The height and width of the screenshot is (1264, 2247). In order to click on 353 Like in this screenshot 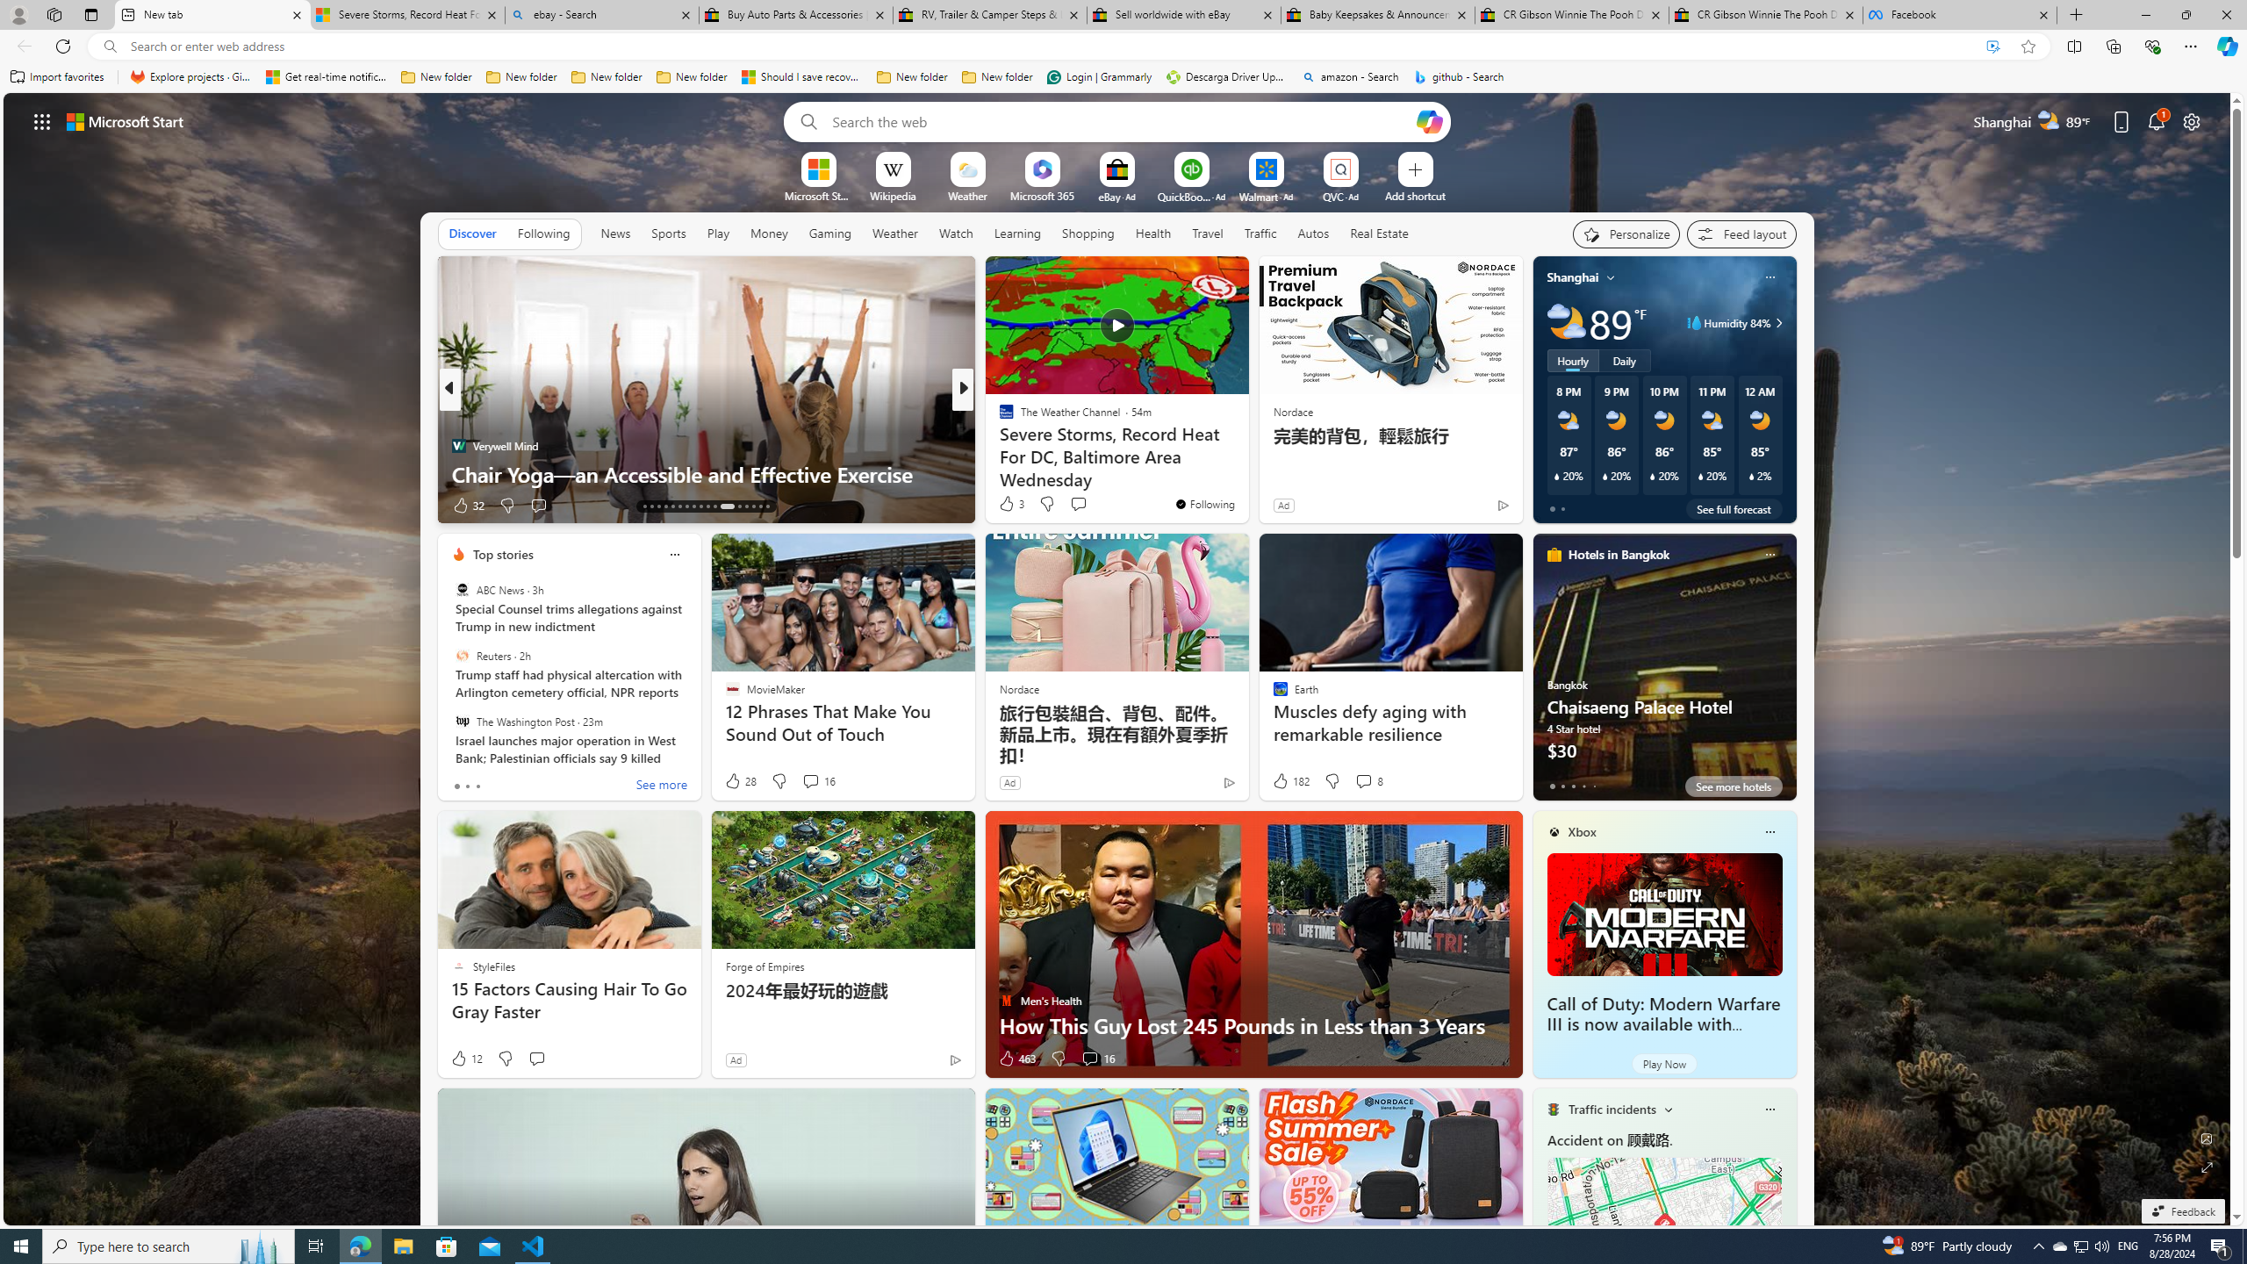, I will do `click(1011, 506)`.